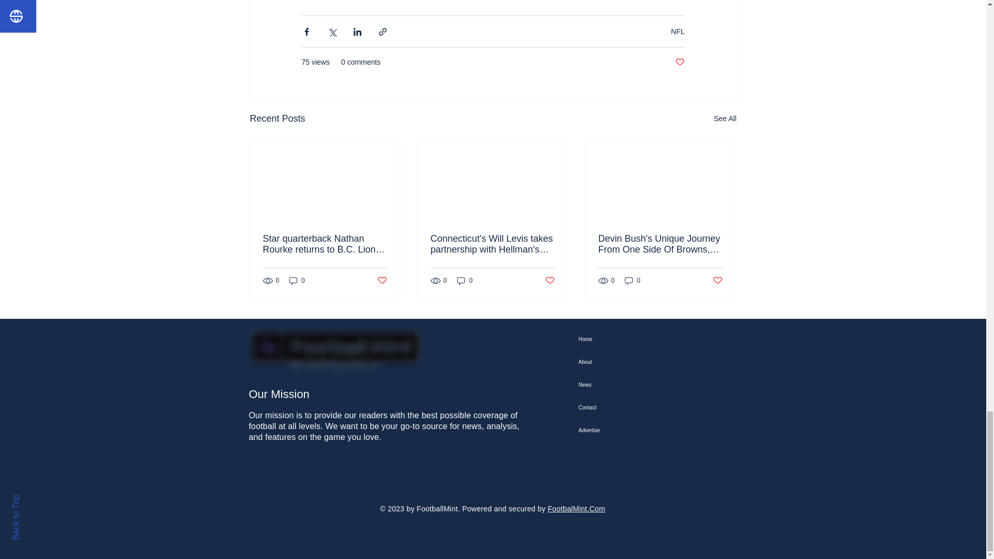 The height and width of the screenshot is (559, 994). What do you see at coordinates (297, 281) in the screenshot?
I see `0` at bounding box center [297, 281].